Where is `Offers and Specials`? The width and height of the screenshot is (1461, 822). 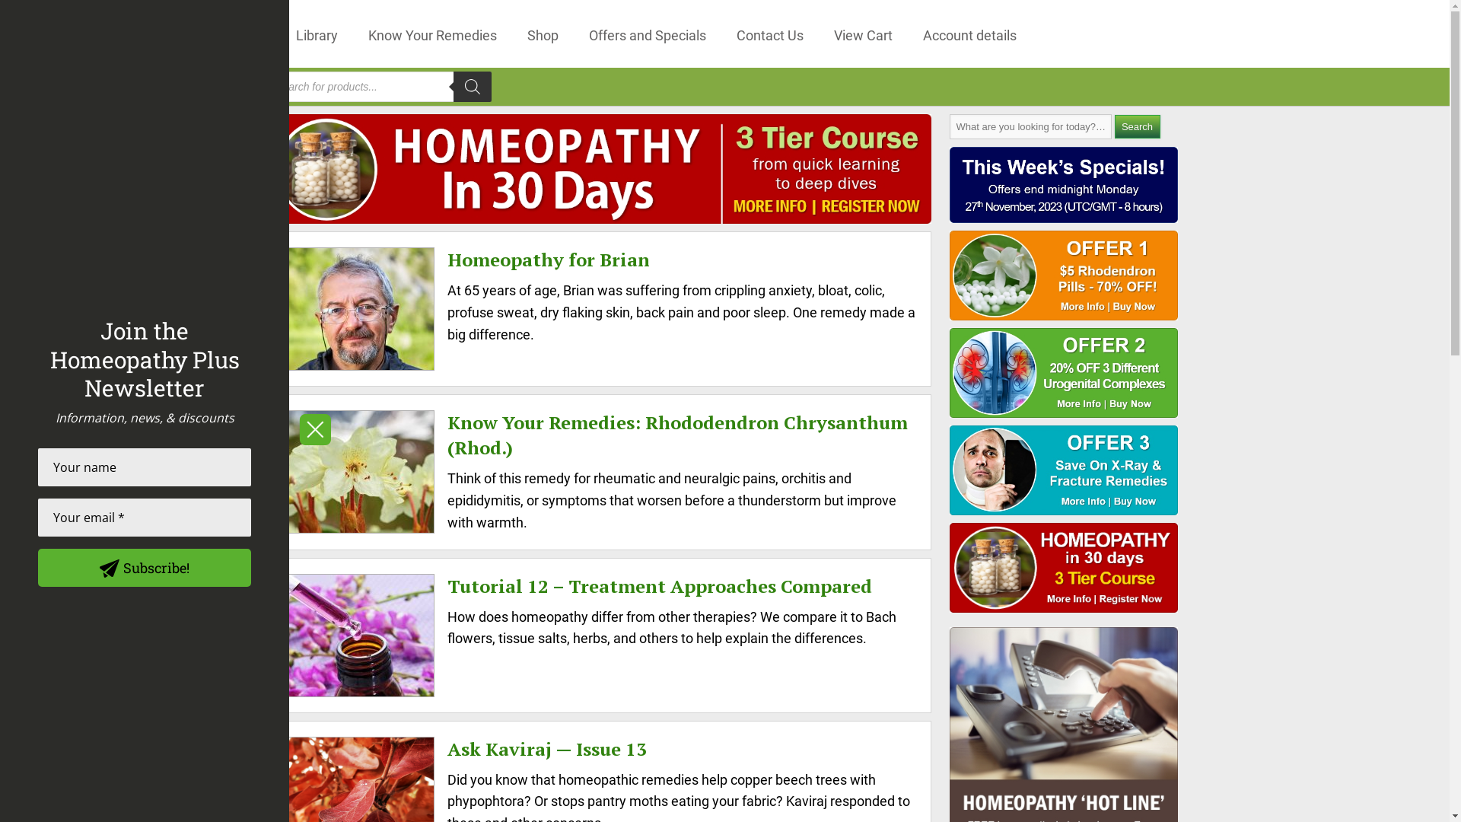 Offers and Specials is located at coordinates (648, 33).